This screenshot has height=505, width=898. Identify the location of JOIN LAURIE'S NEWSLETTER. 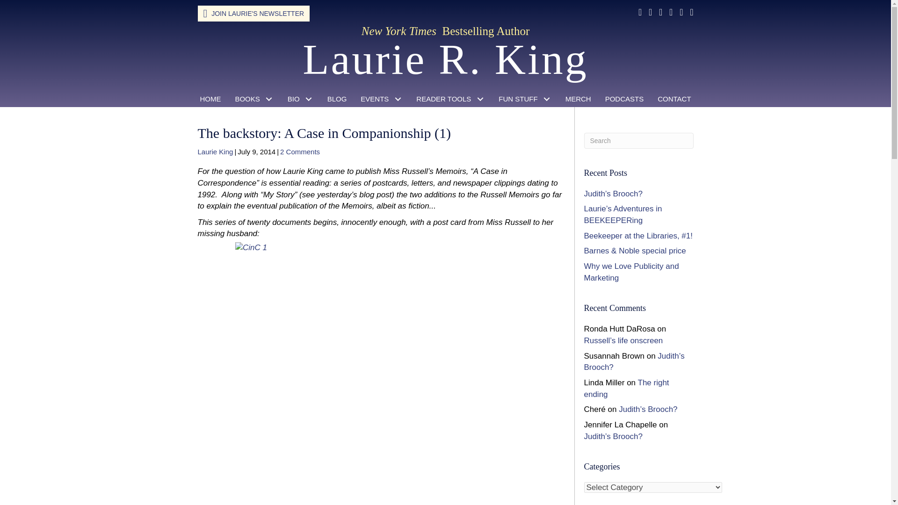
(253, 13).